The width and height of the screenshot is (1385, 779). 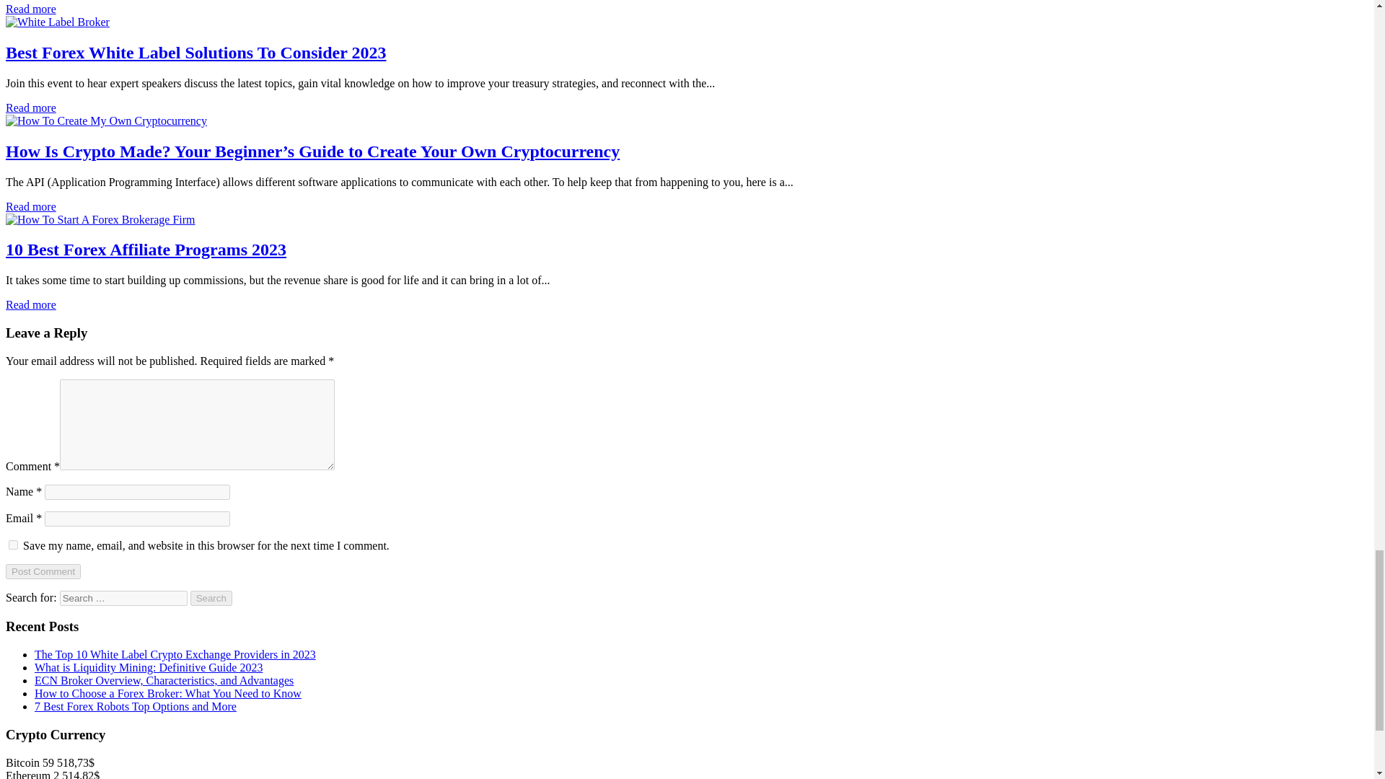 What do you see at coordinates (57, 22) in the screenshot?
I see `Best Forex White Label Solutions To Consider 2023` at bounding box center [57, 22].